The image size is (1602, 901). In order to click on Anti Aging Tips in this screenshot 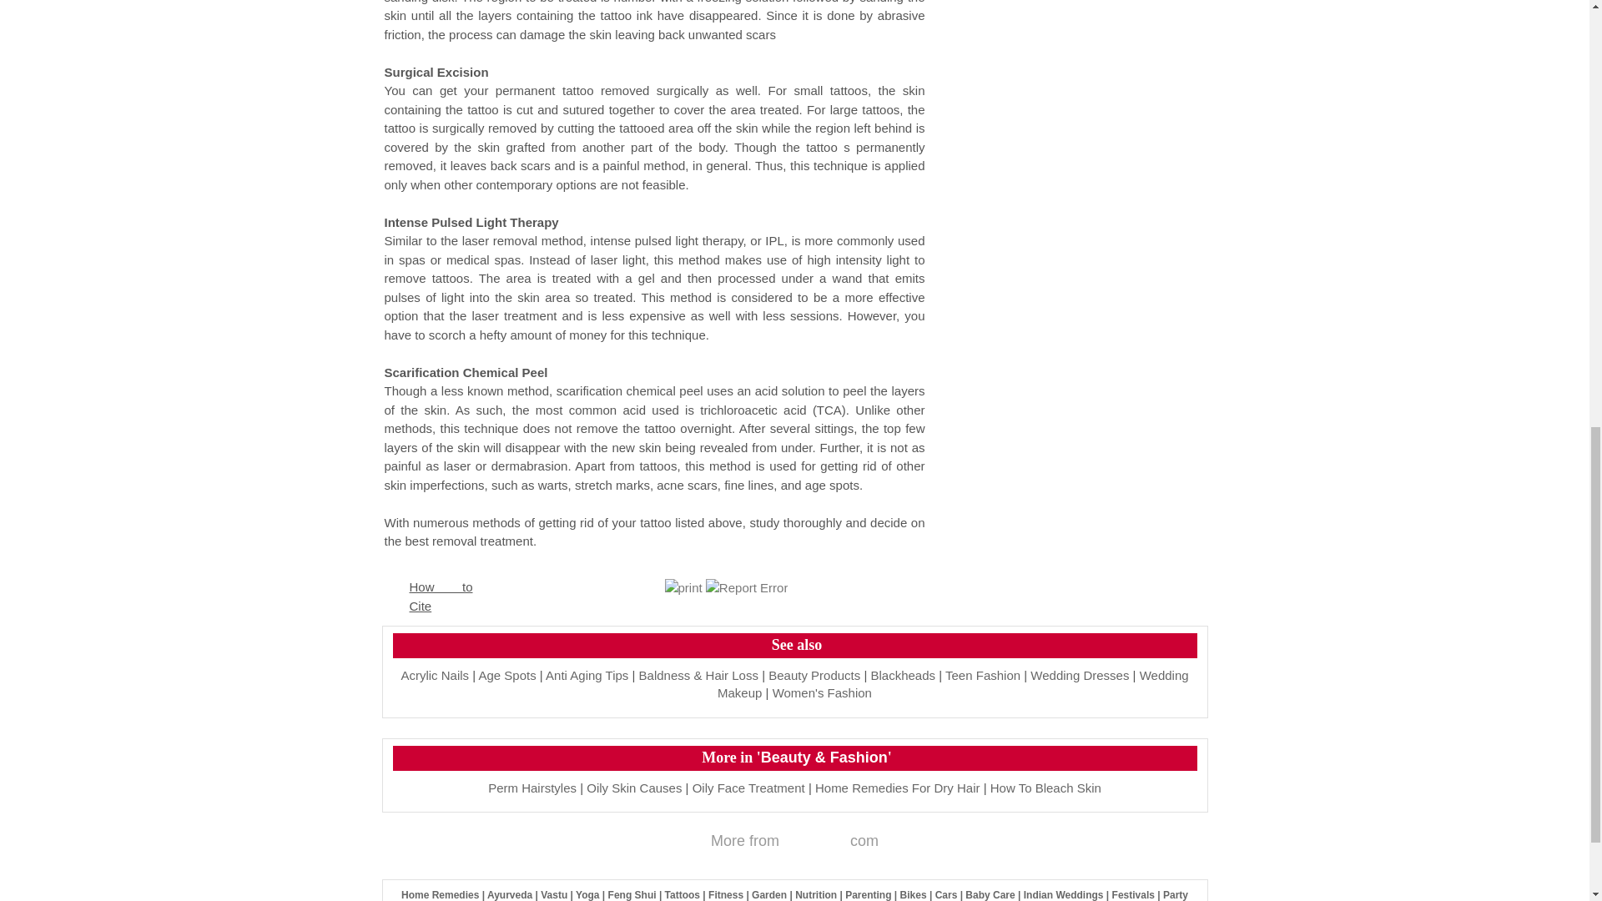, I will do `click(587, 675)`.